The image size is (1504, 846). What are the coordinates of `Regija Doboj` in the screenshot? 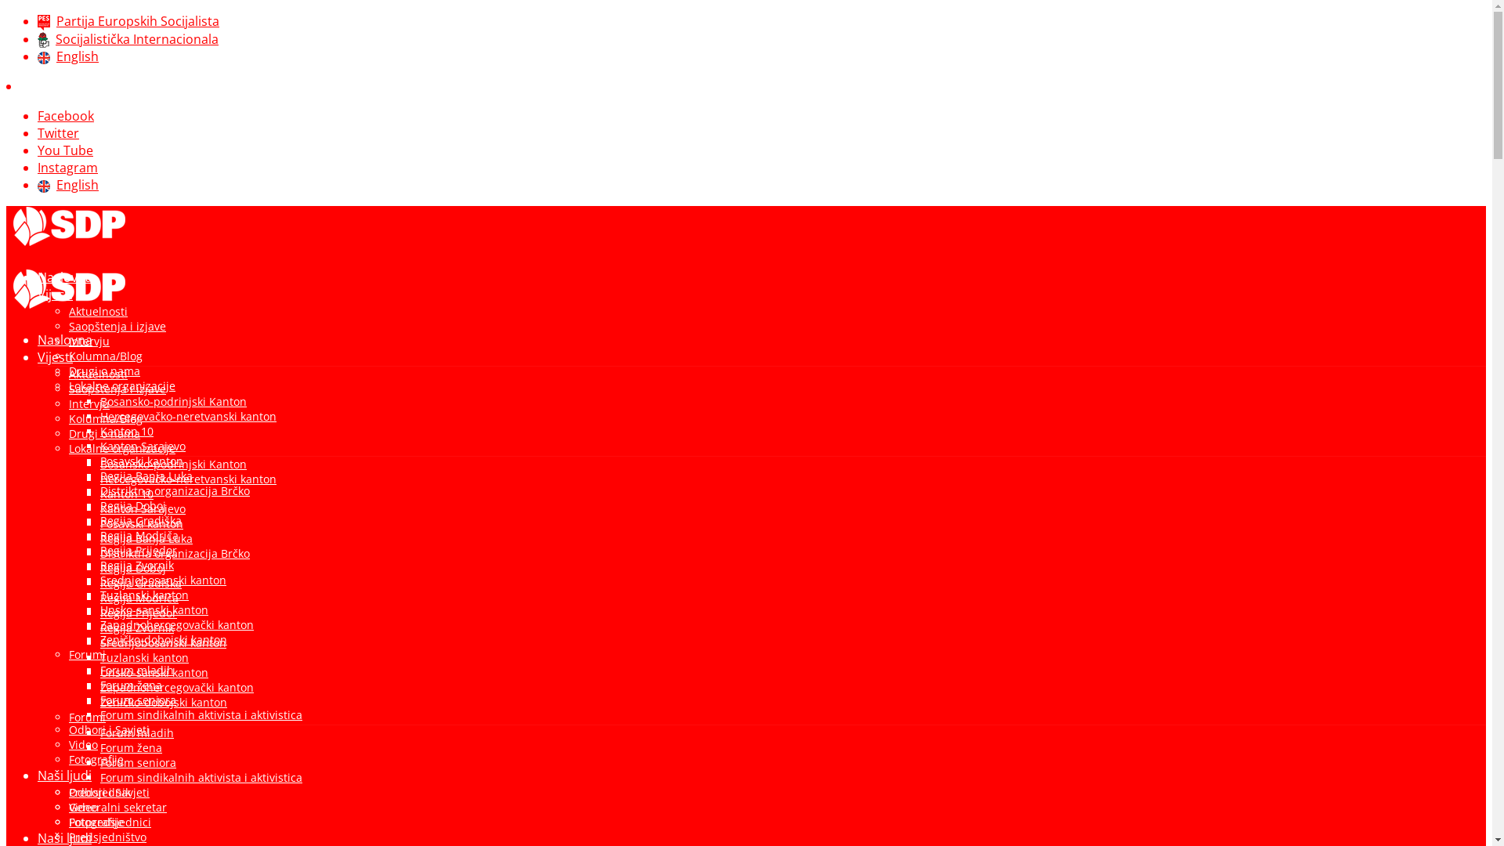 It's located at (133, 506).